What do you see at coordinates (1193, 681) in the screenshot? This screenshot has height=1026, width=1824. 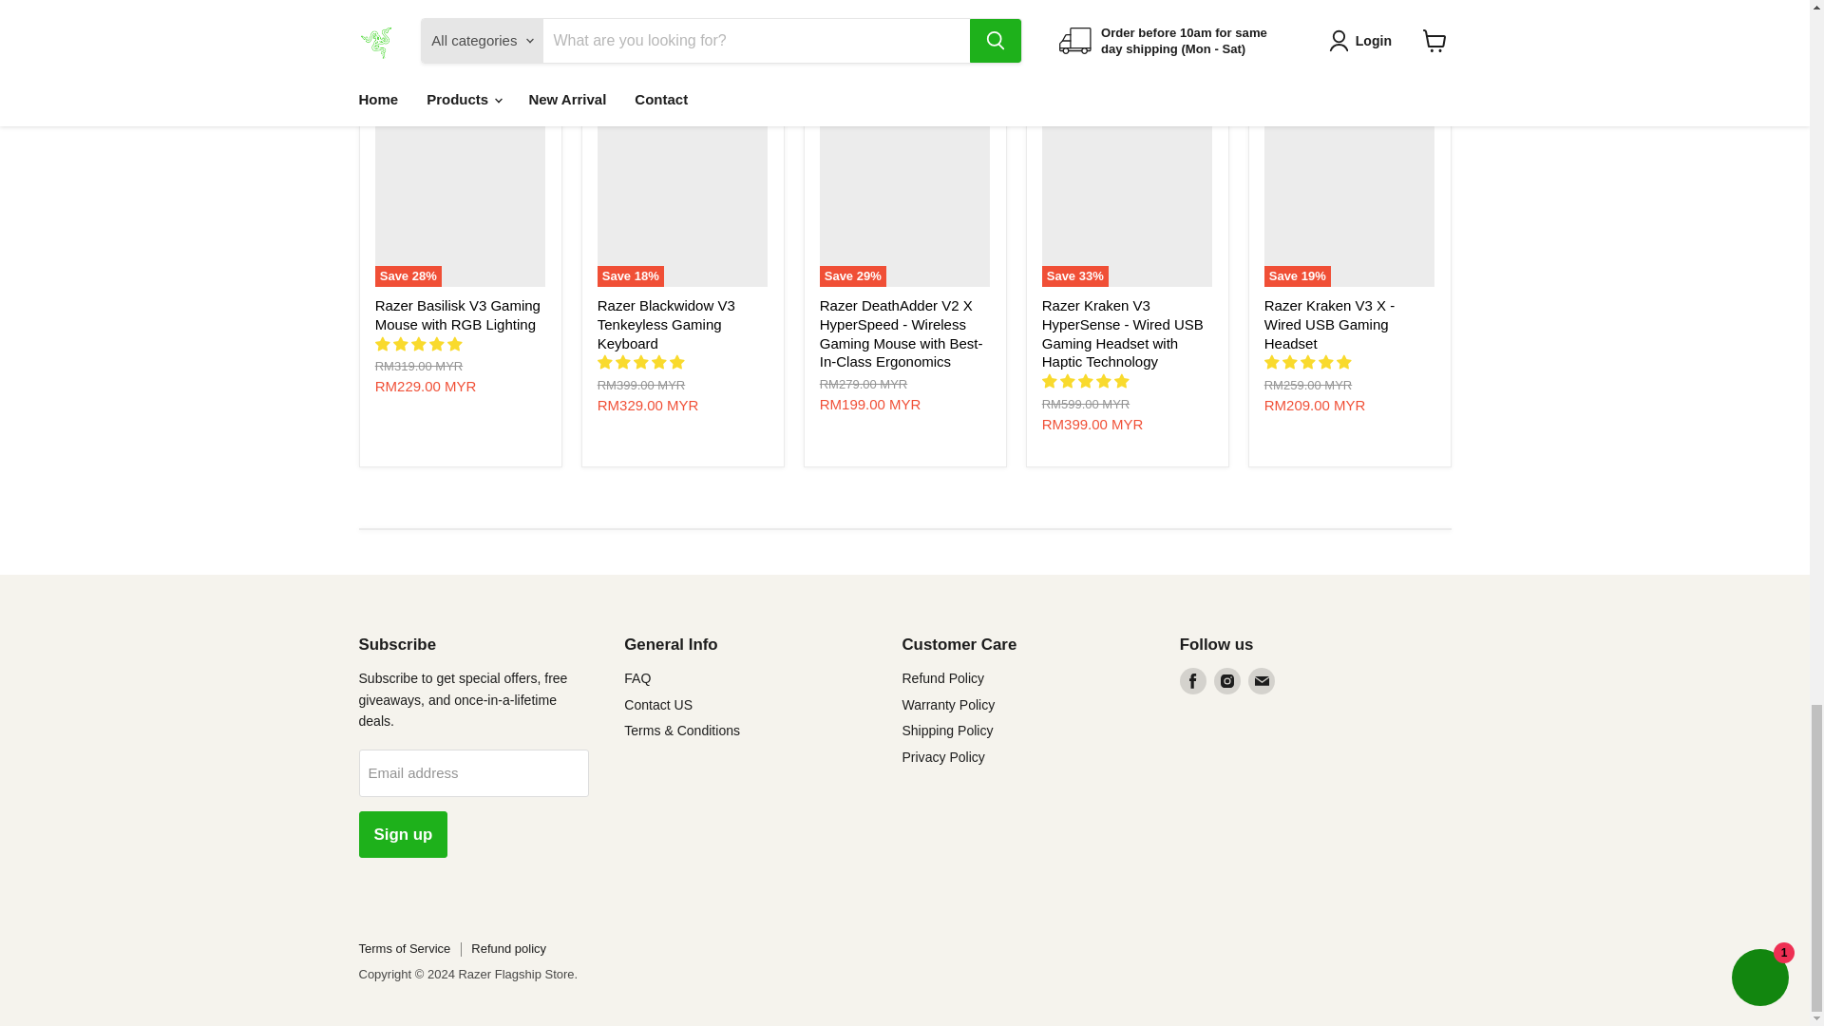 I see `Facebook` at bounding box center [1193, 681].